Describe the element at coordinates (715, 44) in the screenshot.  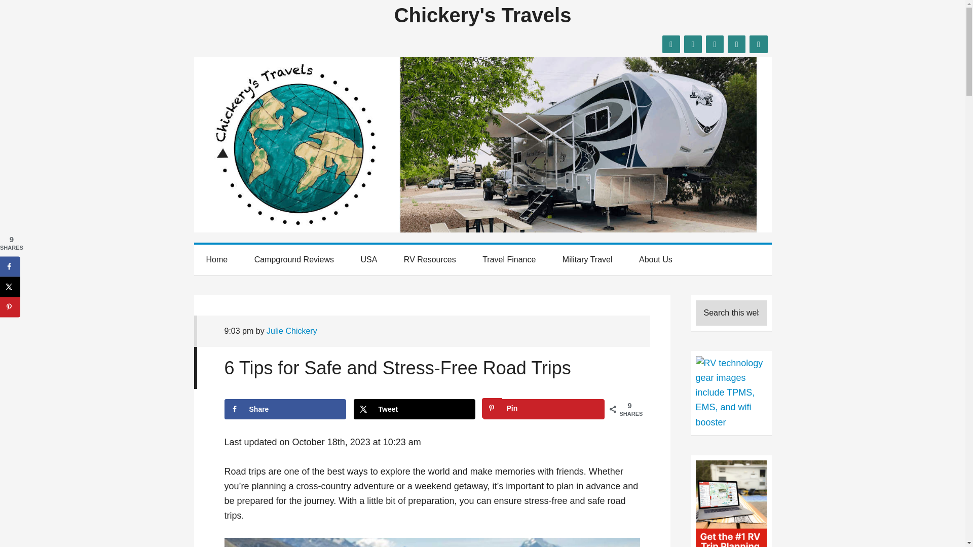
I see `Instagram` at that location.